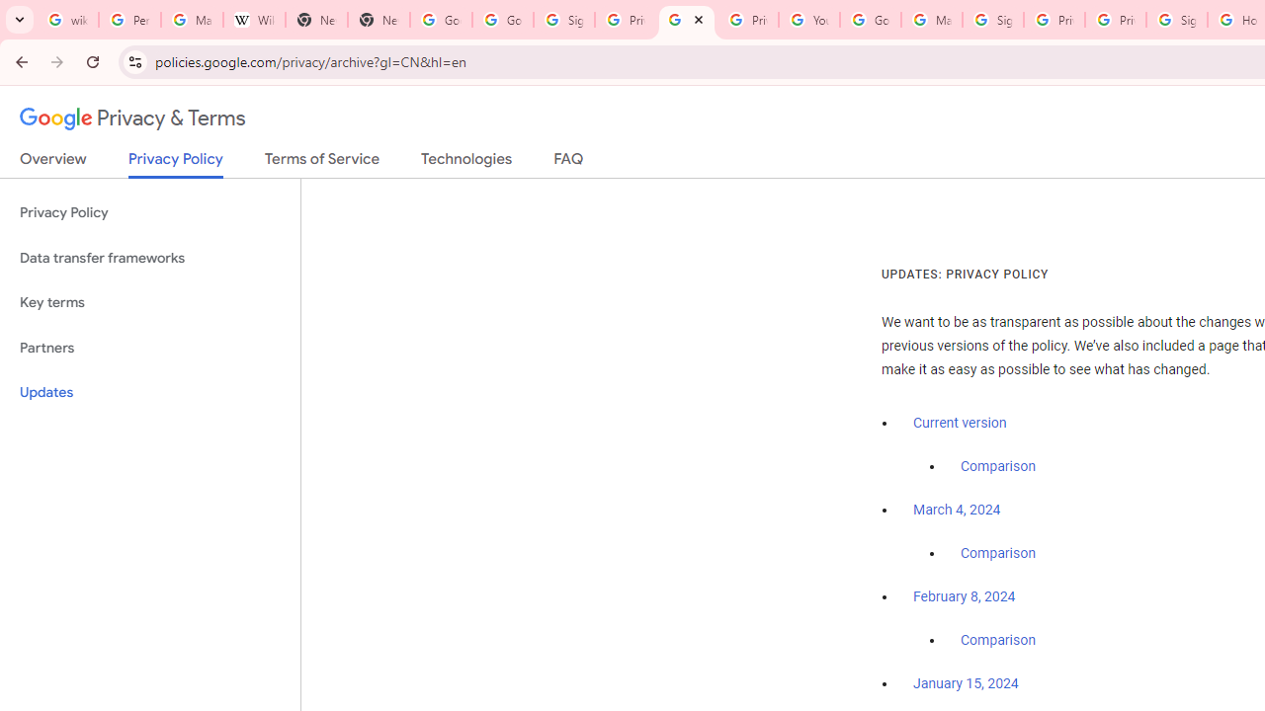  Describe the element at coordinates (965, 597) in the screenshot. I see `February 8, 2024` at that location.